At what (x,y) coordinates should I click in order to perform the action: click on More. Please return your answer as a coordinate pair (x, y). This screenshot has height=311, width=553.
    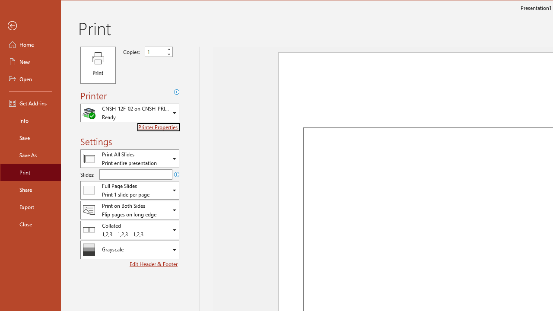
    Looking at the image, I should click on (168, 49).